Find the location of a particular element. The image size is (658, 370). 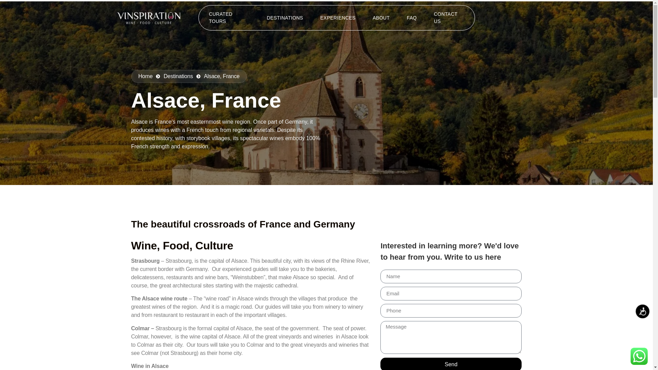

DESTINATIONS is located at coordinates (285, 17).